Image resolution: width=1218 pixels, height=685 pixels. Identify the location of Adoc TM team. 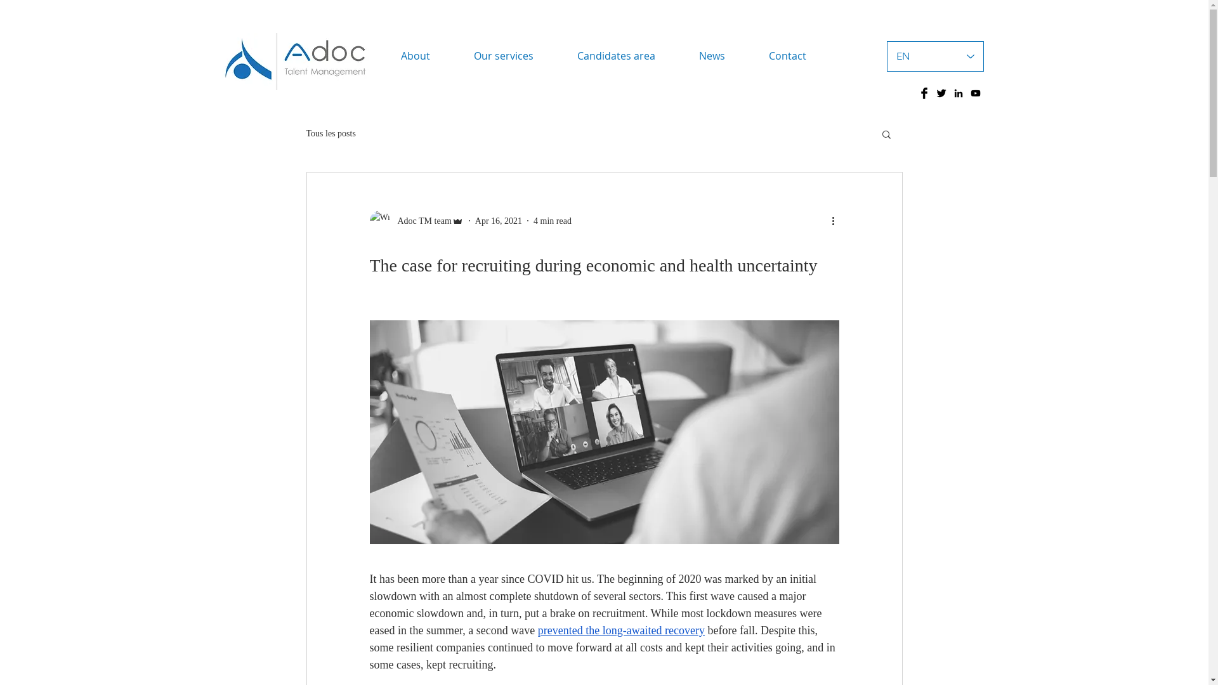
(416, 221).